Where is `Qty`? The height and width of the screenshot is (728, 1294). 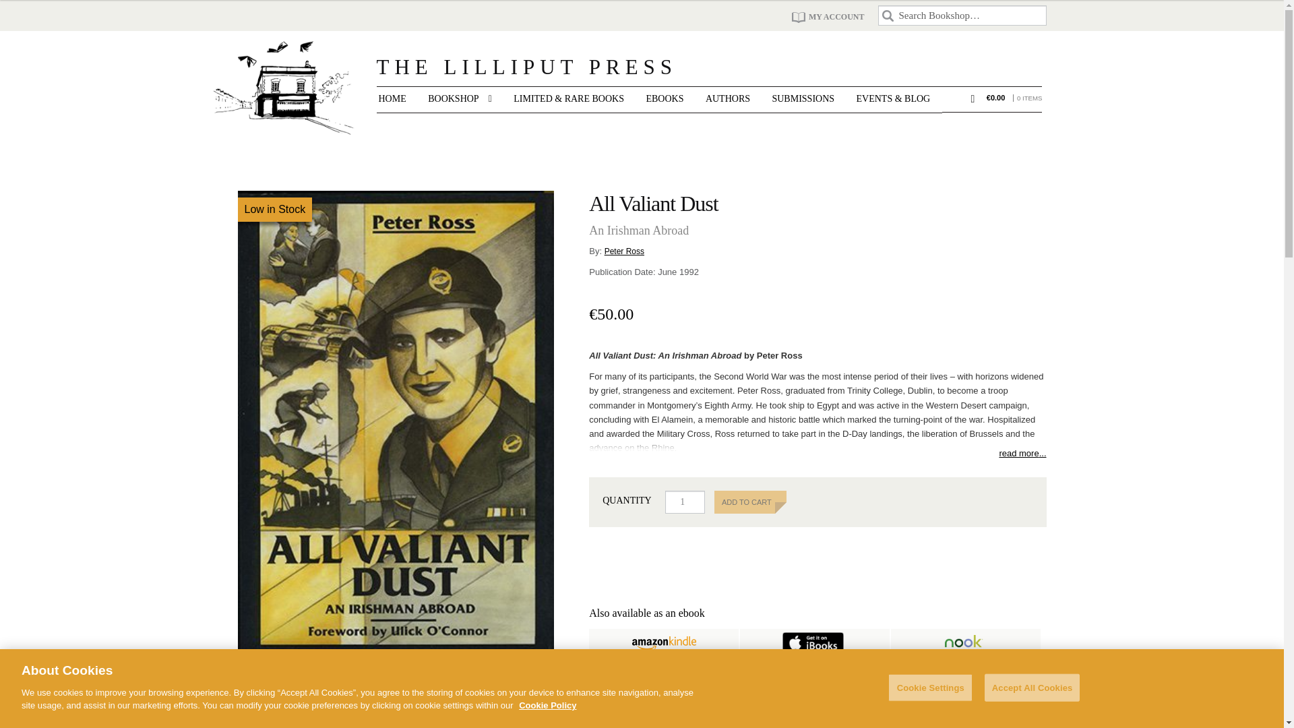 Qty is located at coordinates (685, 502).